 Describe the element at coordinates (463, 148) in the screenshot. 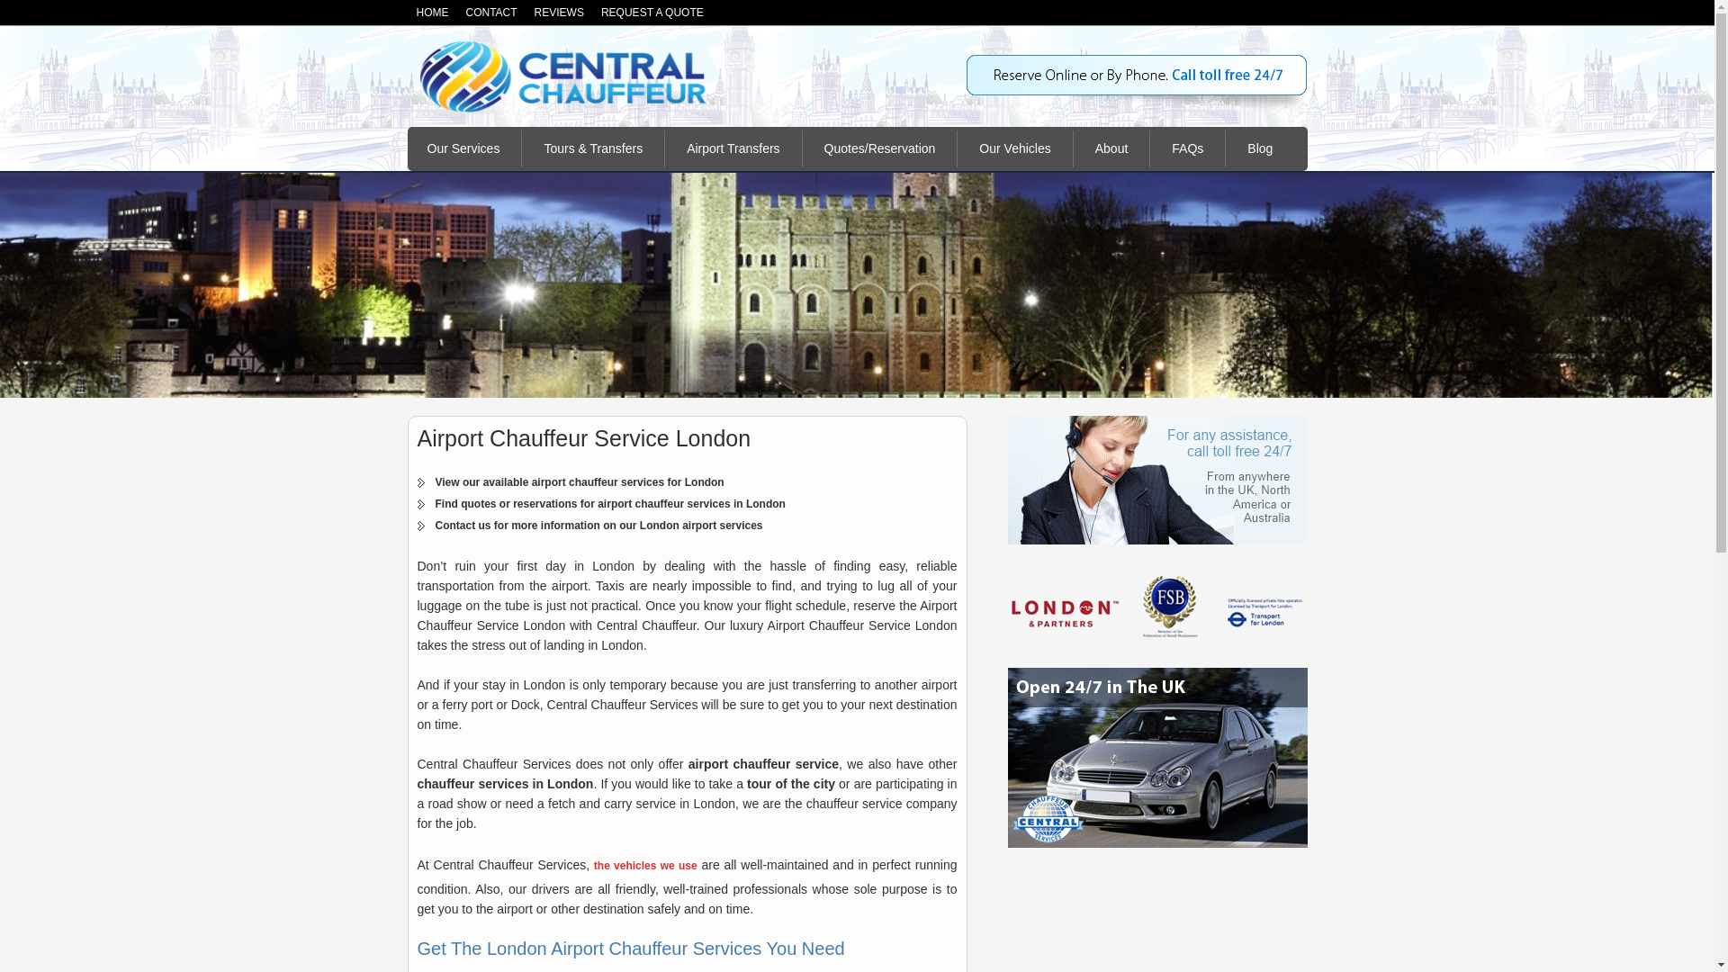

I see `Our Services` at that location.